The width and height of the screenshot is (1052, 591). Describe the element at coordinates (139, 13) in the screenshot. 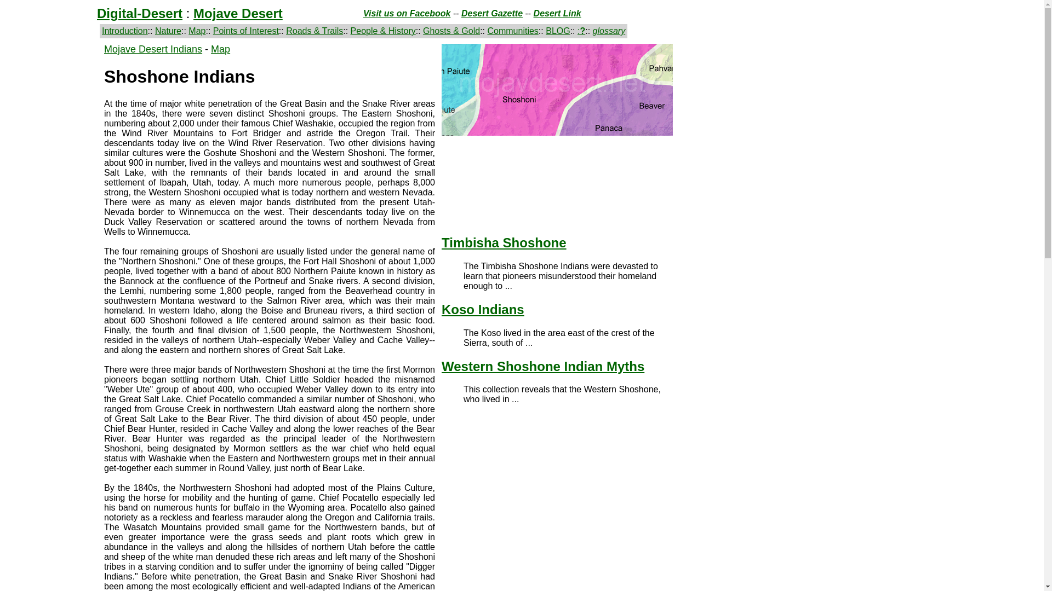

I see `Digital-Desert` at that location.